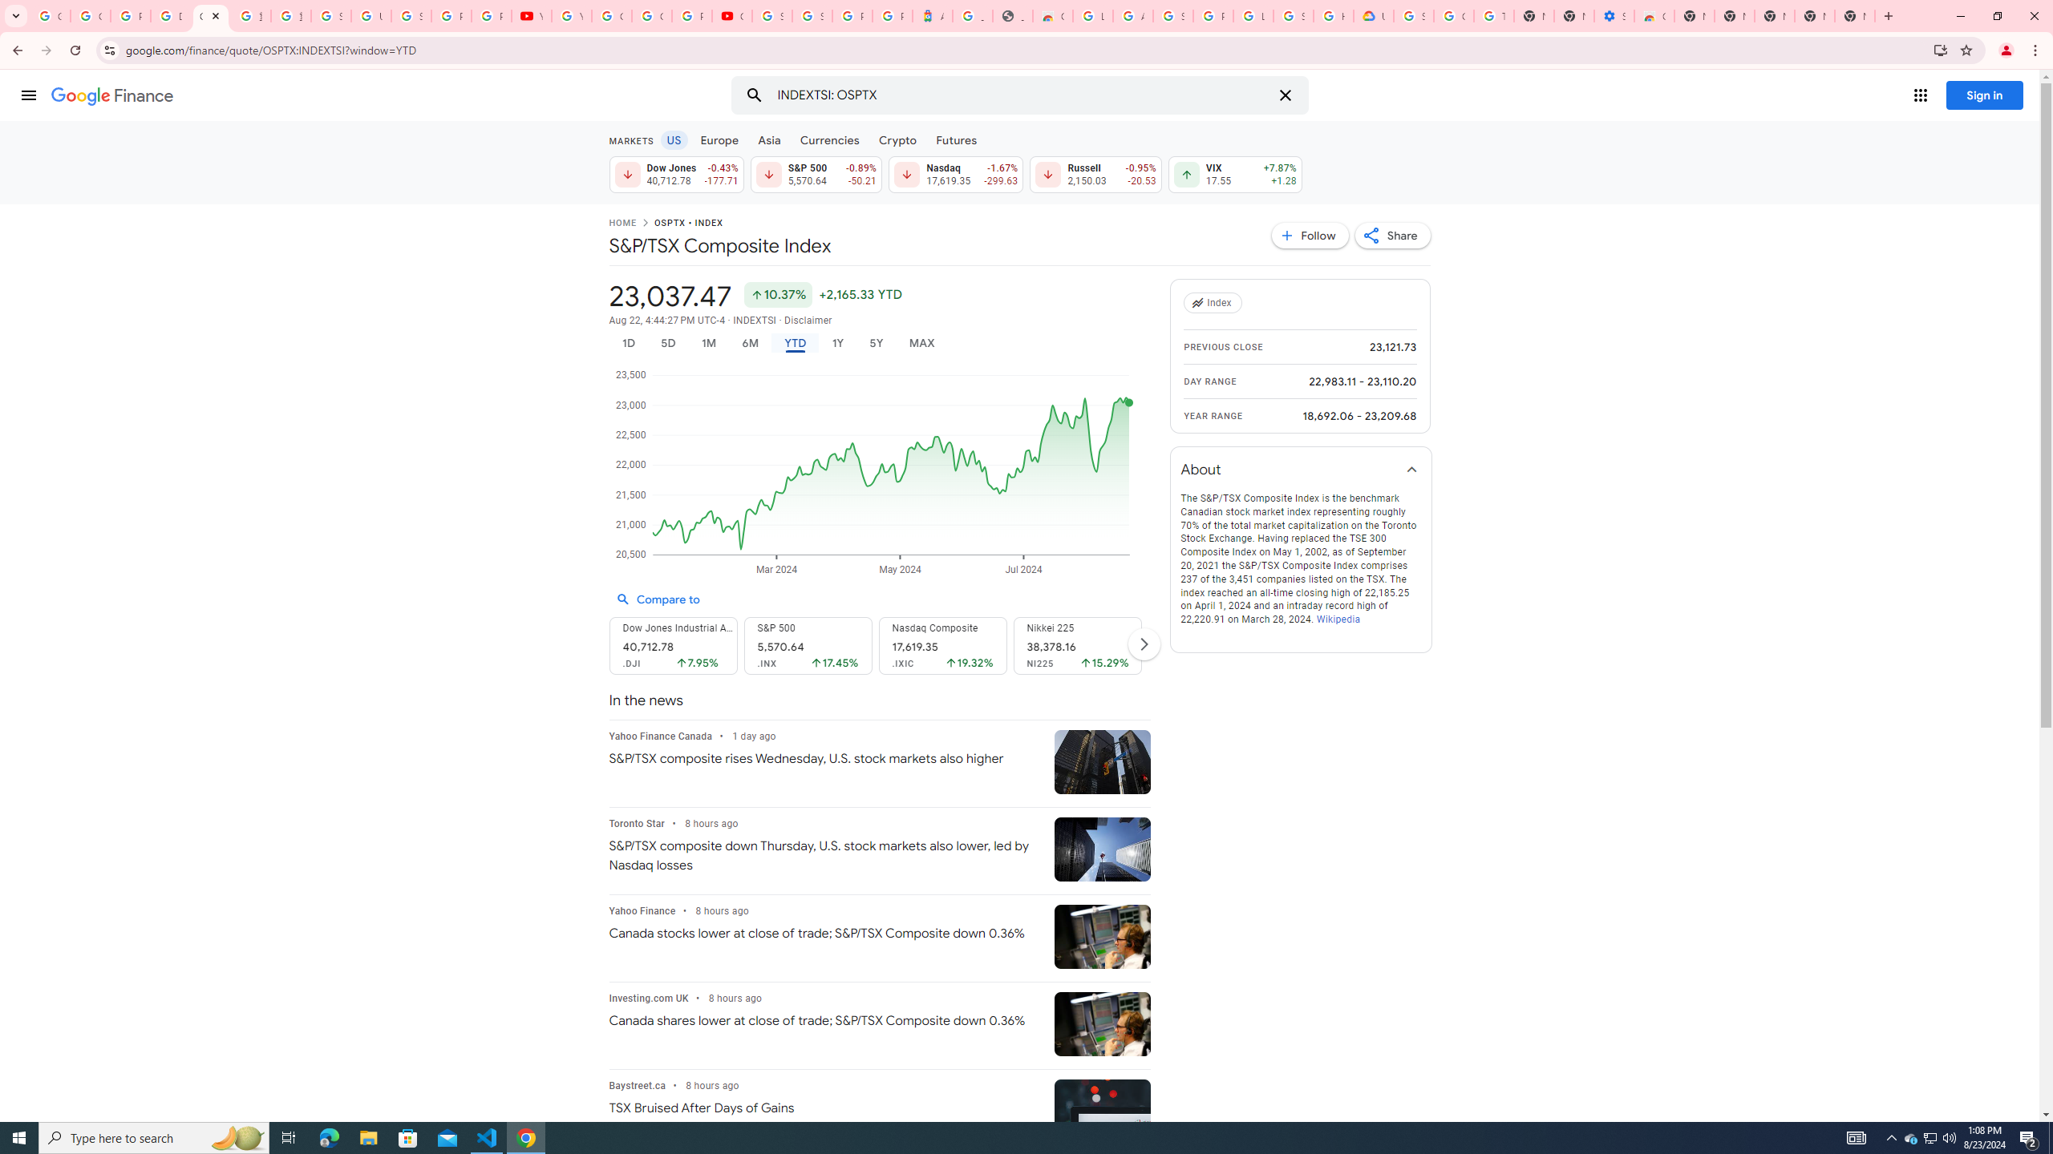 Image resolution: width=2053 pixels, height=1154 pixels. I want to click on 6M, so click(750, 343).